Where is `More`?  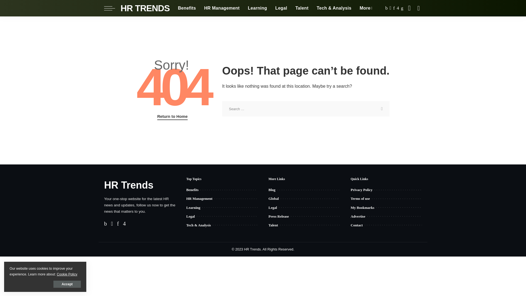
More is located at coordinates (366, 8).